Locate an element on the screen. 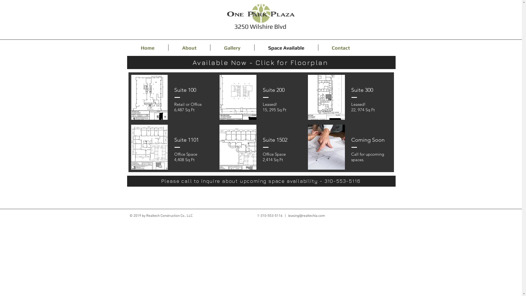  3250 Wilshire Blvd is located at coordinates (260, 26).